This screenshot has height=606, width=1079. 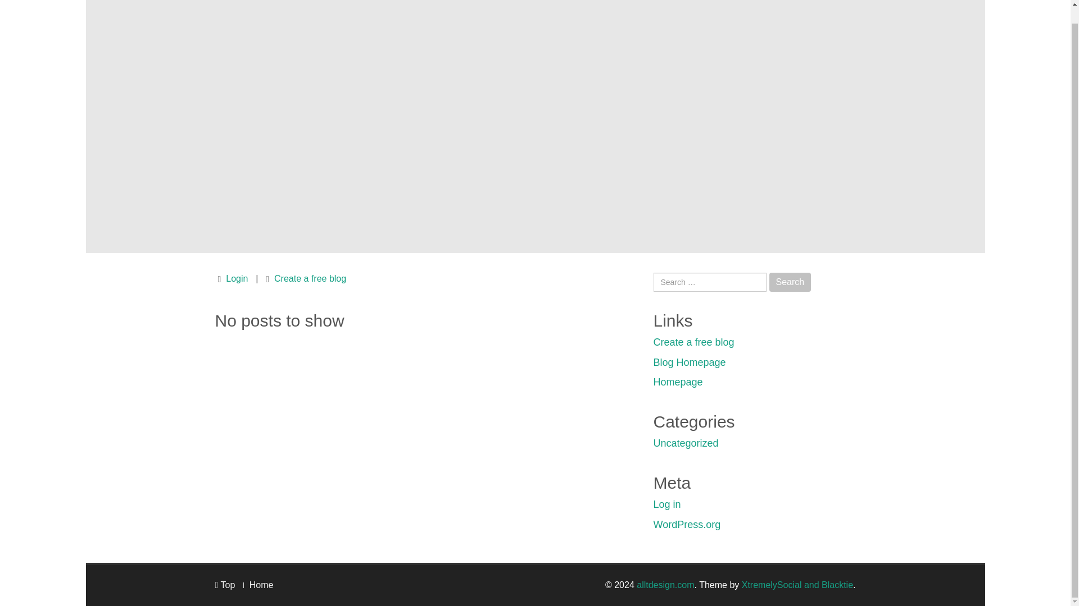 What do you see at coordinates (261, 585) in the screenshot?
I see `Home` at bounding box center [261, 585].